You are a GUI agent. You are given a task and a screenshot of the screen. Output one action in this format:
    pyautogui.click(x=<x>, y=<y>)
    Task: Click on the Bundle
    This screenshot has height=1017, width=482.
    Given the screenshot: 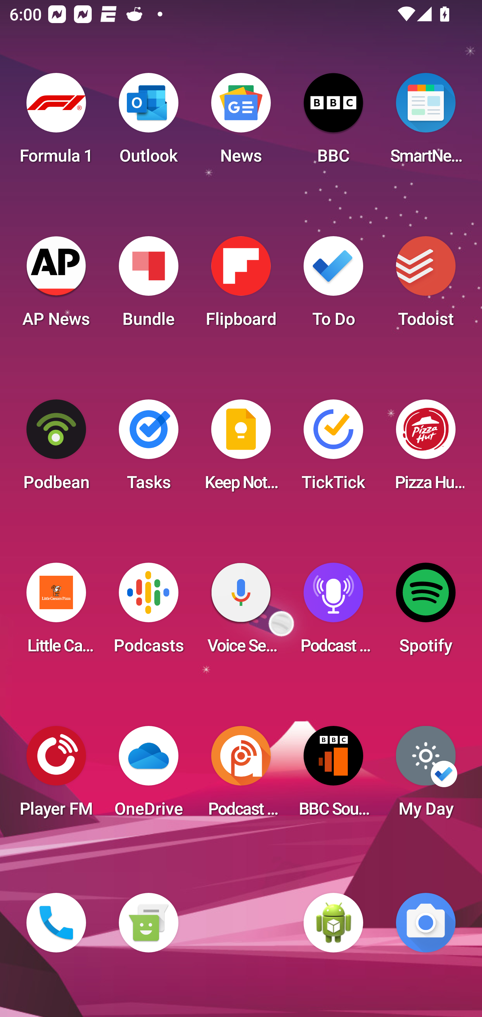 What is the action you would take?
    pyautogui.click(x=148, y=286)
    